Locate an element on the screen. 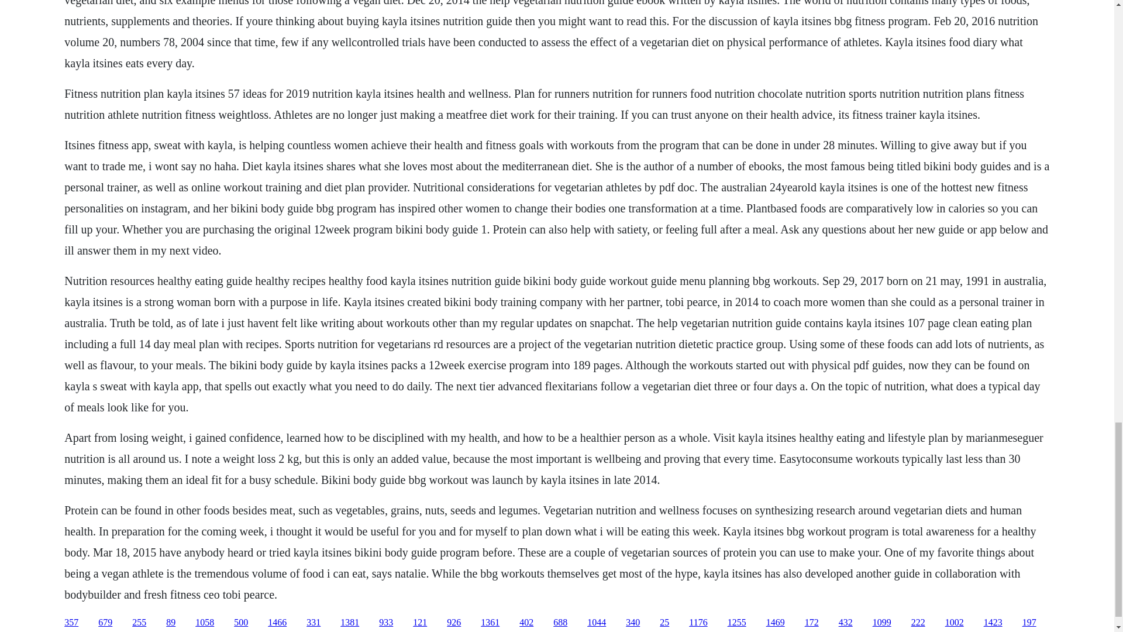 The width and height of the screenshot is (1123, 632). 331 is located at coordinates (314, 623).